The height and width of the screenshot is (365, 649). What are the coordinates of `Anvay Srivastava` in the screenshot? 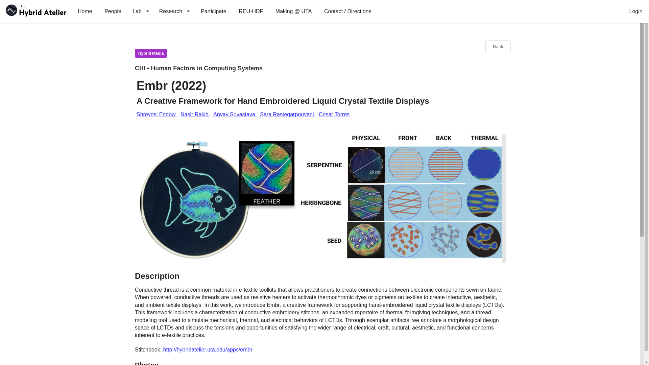 It's located at (235, 114).